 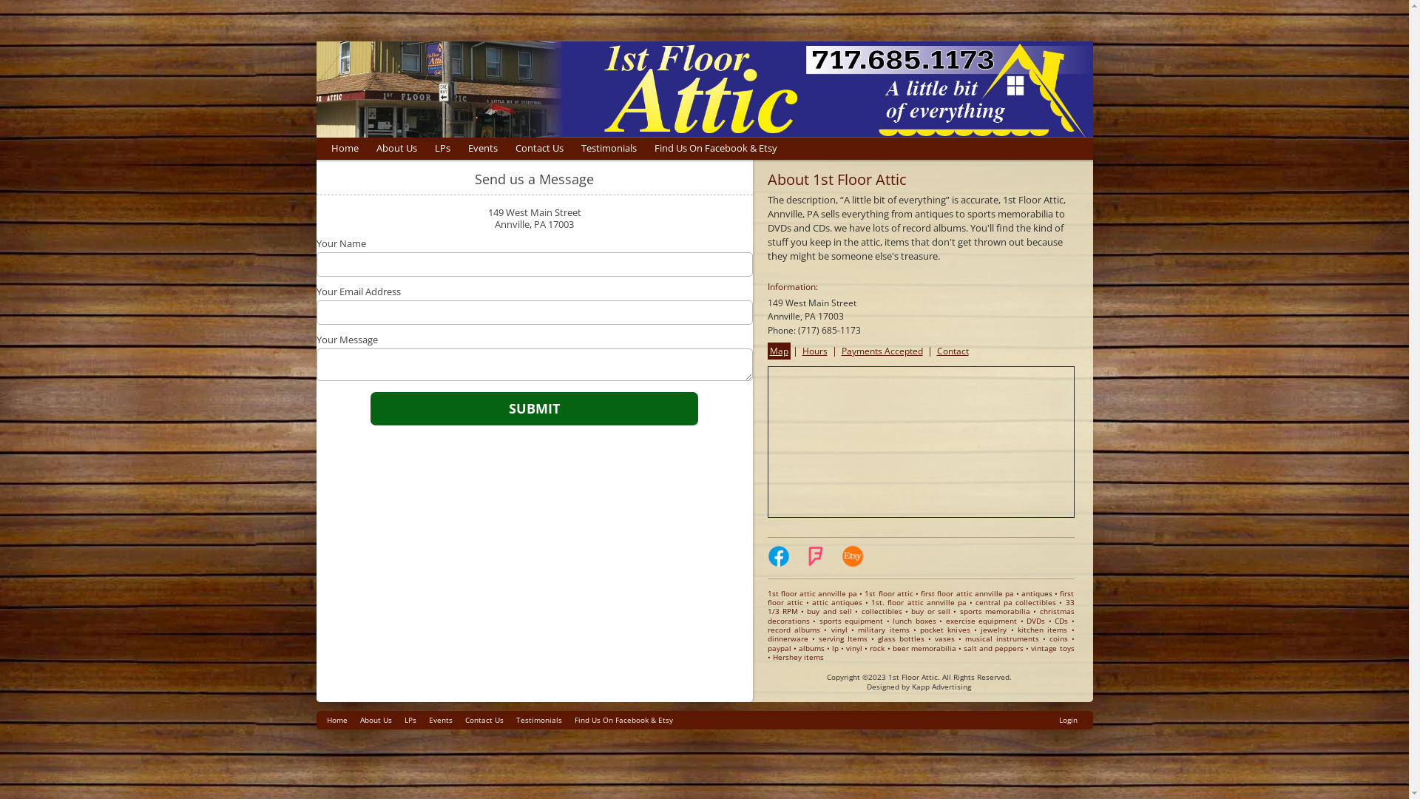 I want to click on Find Us On Facebook & Etsy, so click(x=715, y=149).